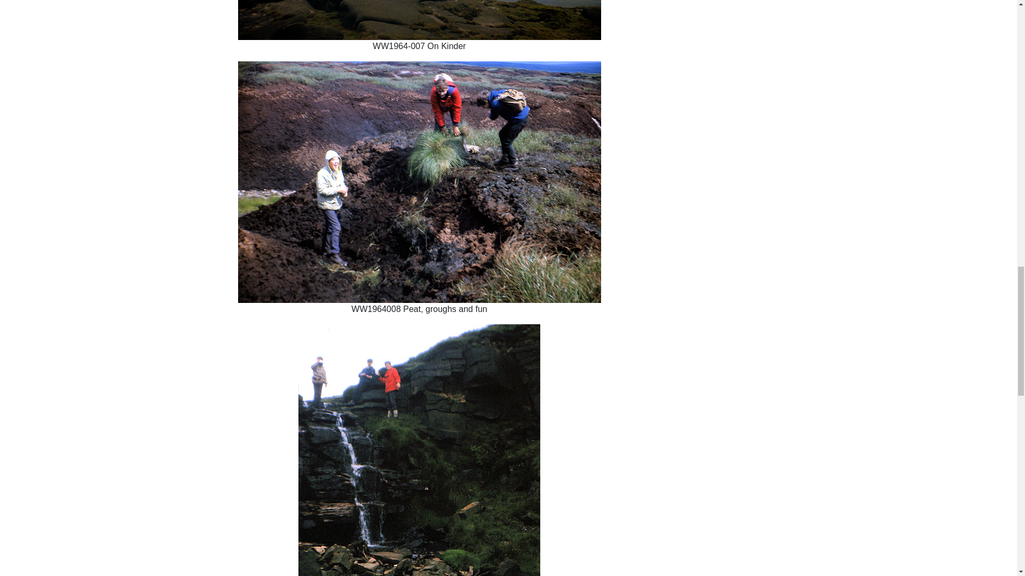 The image size is (1025, 576). What do you see at coordinates (419, 20) in the screenshot?
I see `WW1964-007 On Kinder` at bounding box center [419, 20].